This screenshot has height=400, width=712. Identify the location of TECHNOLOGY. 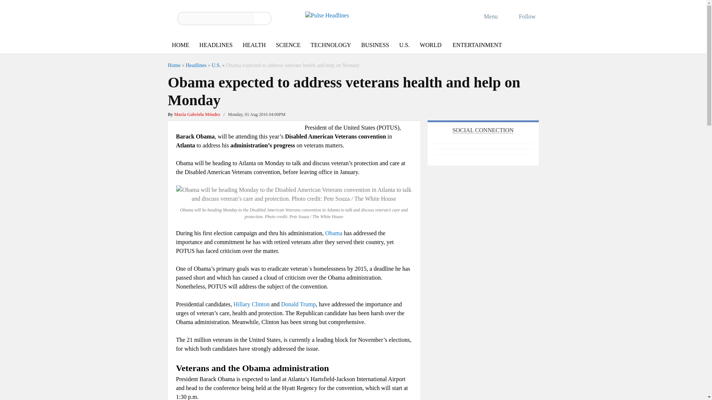
(331, 45).